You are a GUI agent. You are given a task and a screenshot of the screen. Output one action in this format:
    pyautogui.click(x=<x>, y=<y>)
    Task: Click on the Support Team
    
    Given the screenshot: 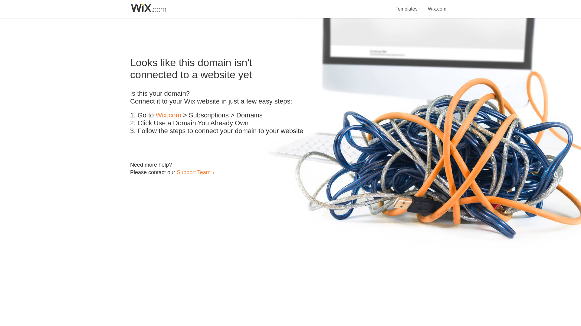 What is the action you would take?
    pyautogui.click(x=193, y=172)
    